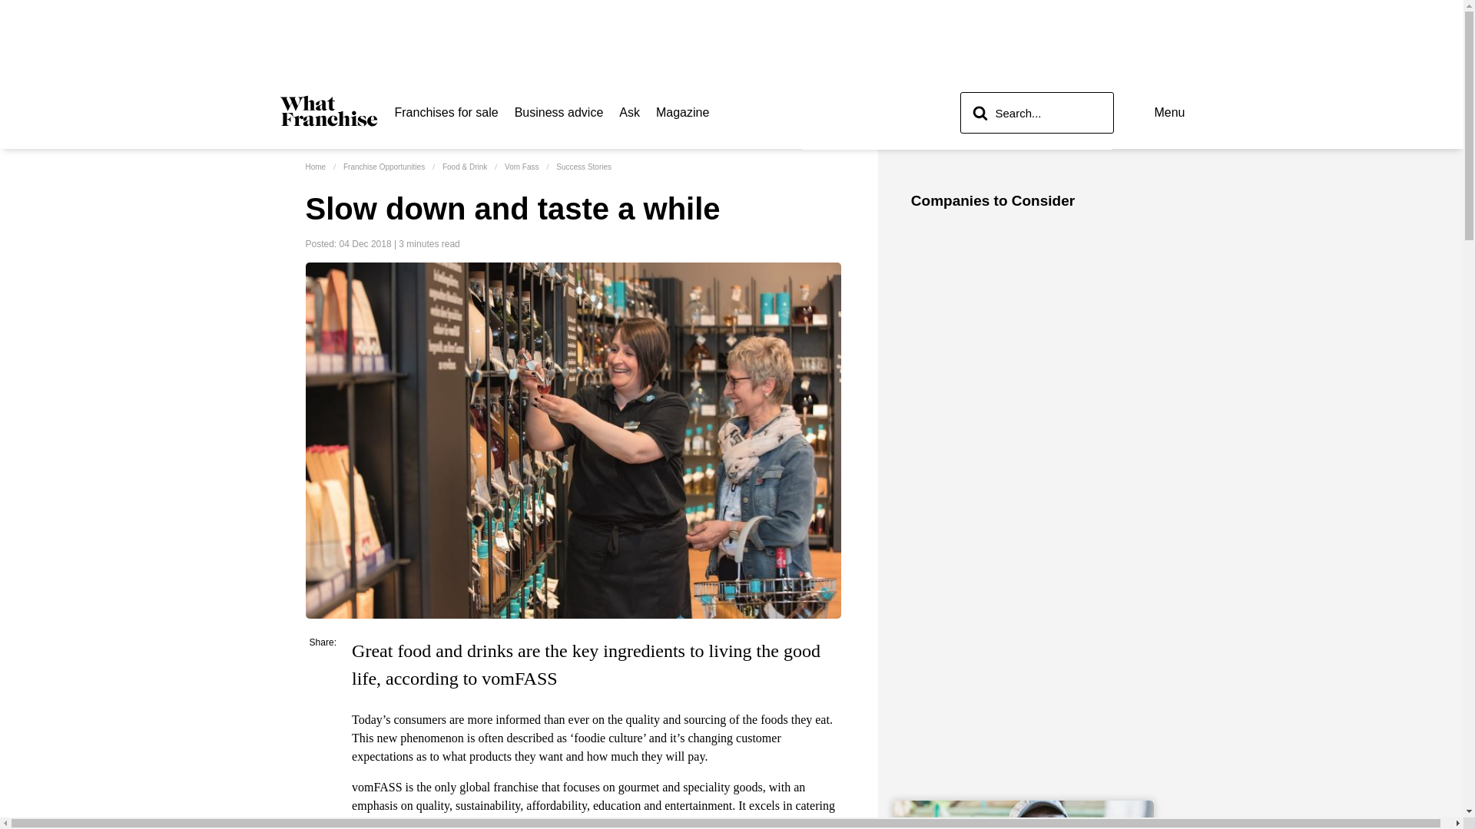 The height and width of the screenshot is (829, 1475). I want to click on Home, so click(315, 166).